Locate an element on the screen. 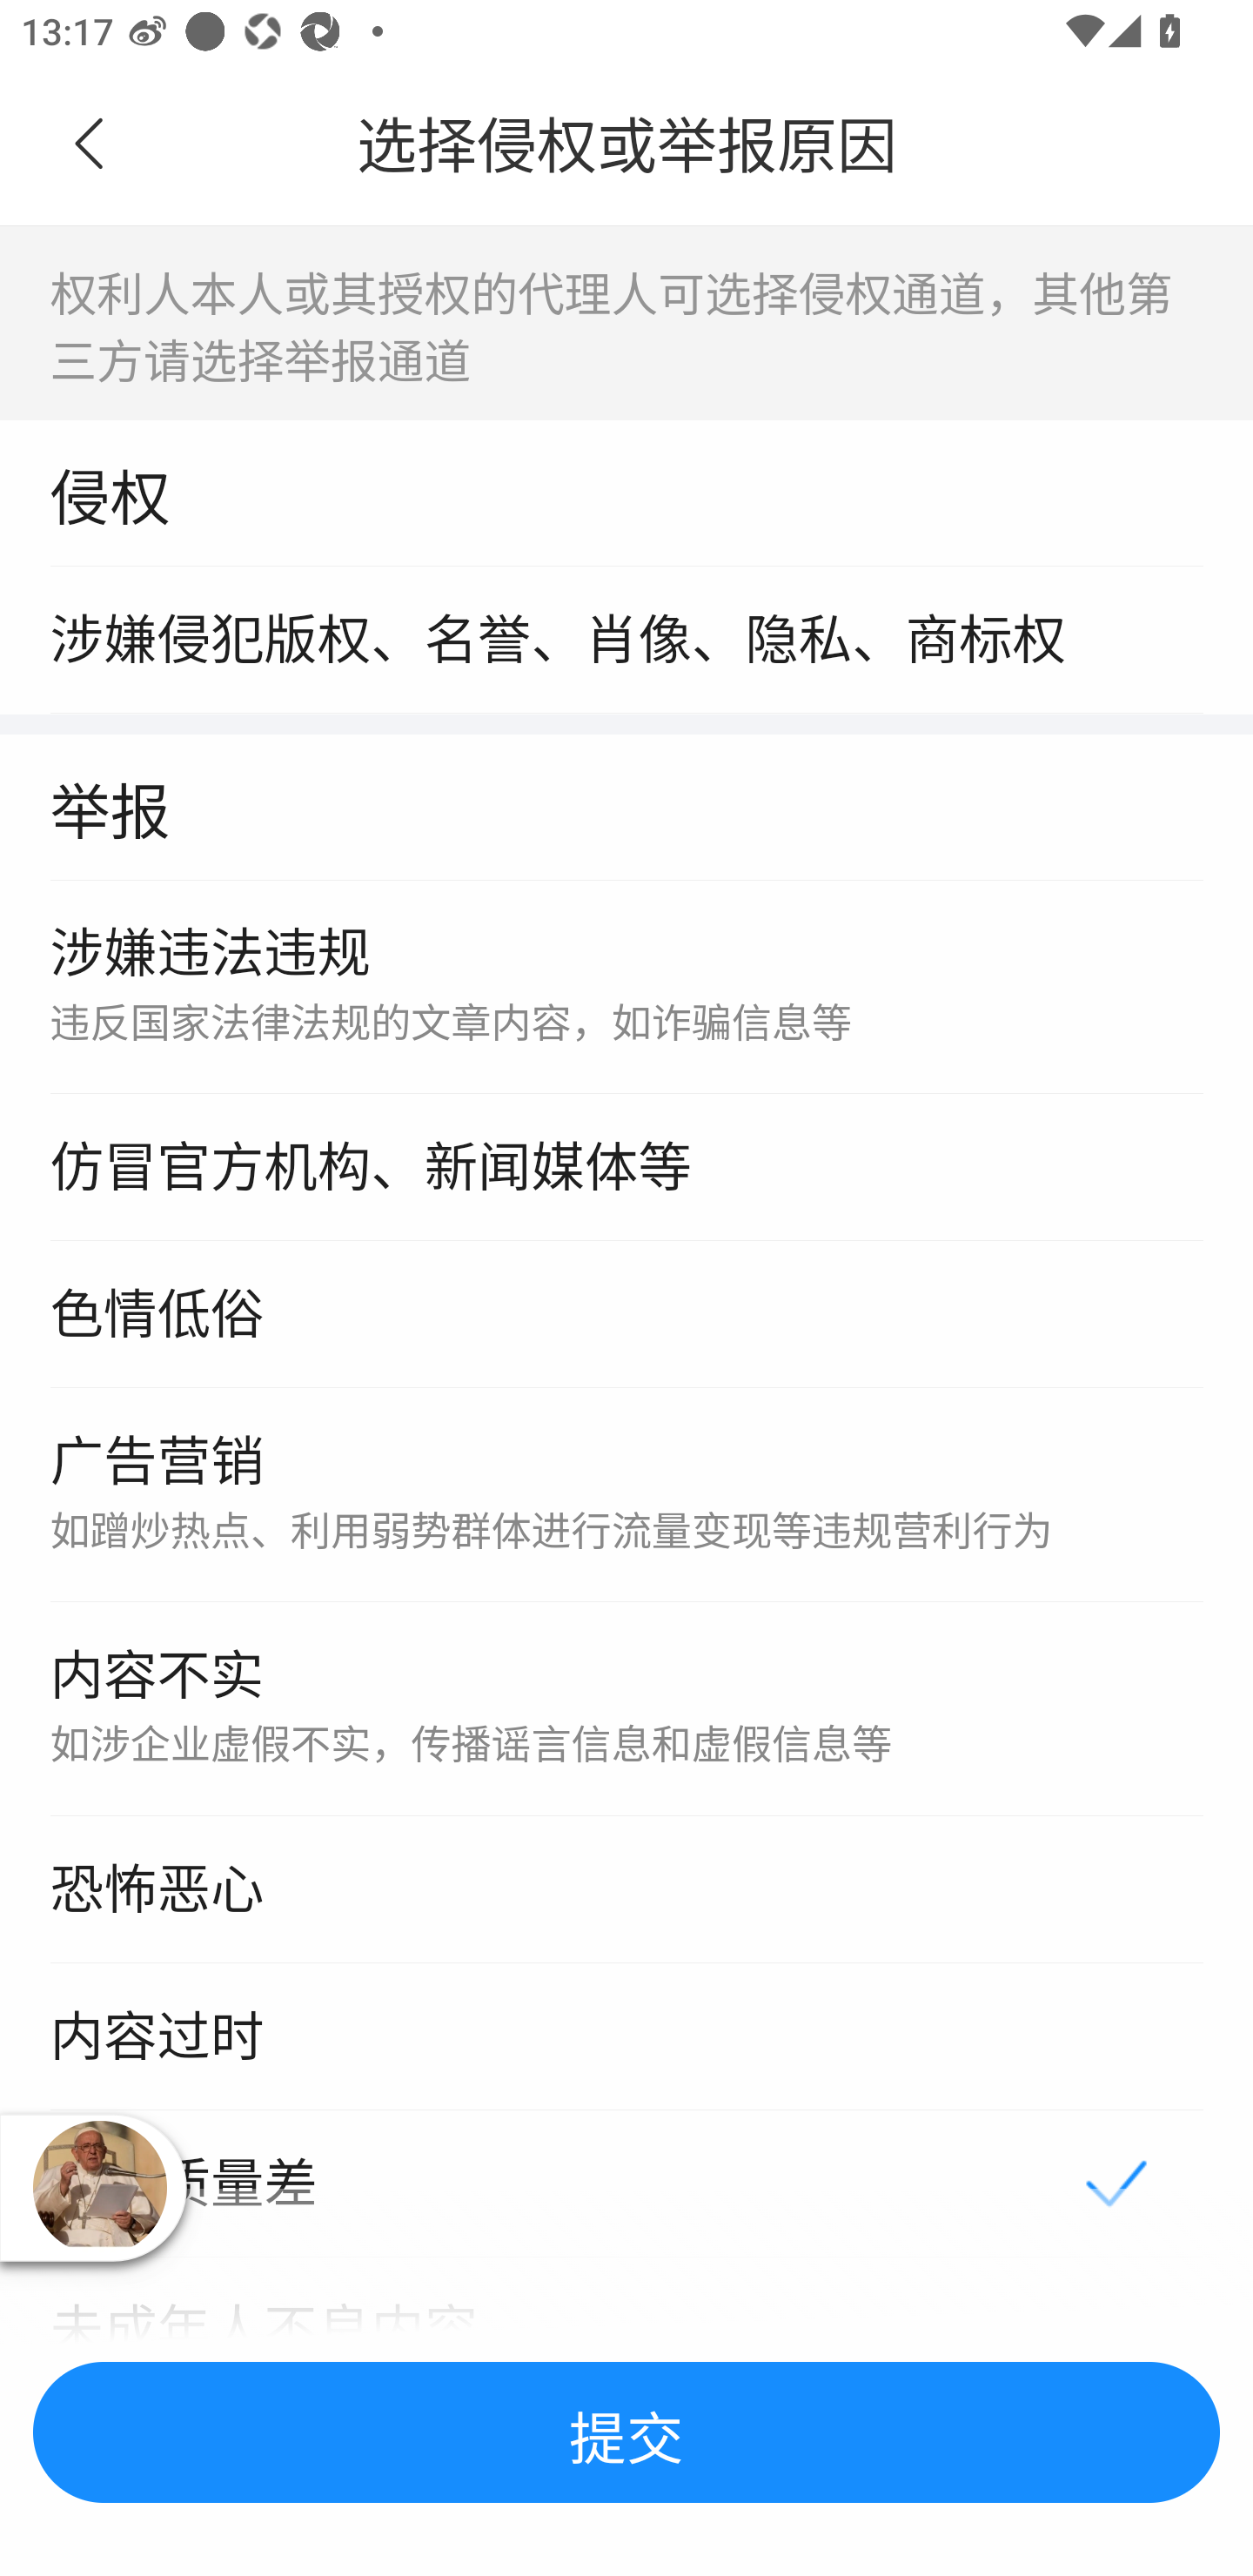  色情低俗 is located at coordinates (626, 1316).